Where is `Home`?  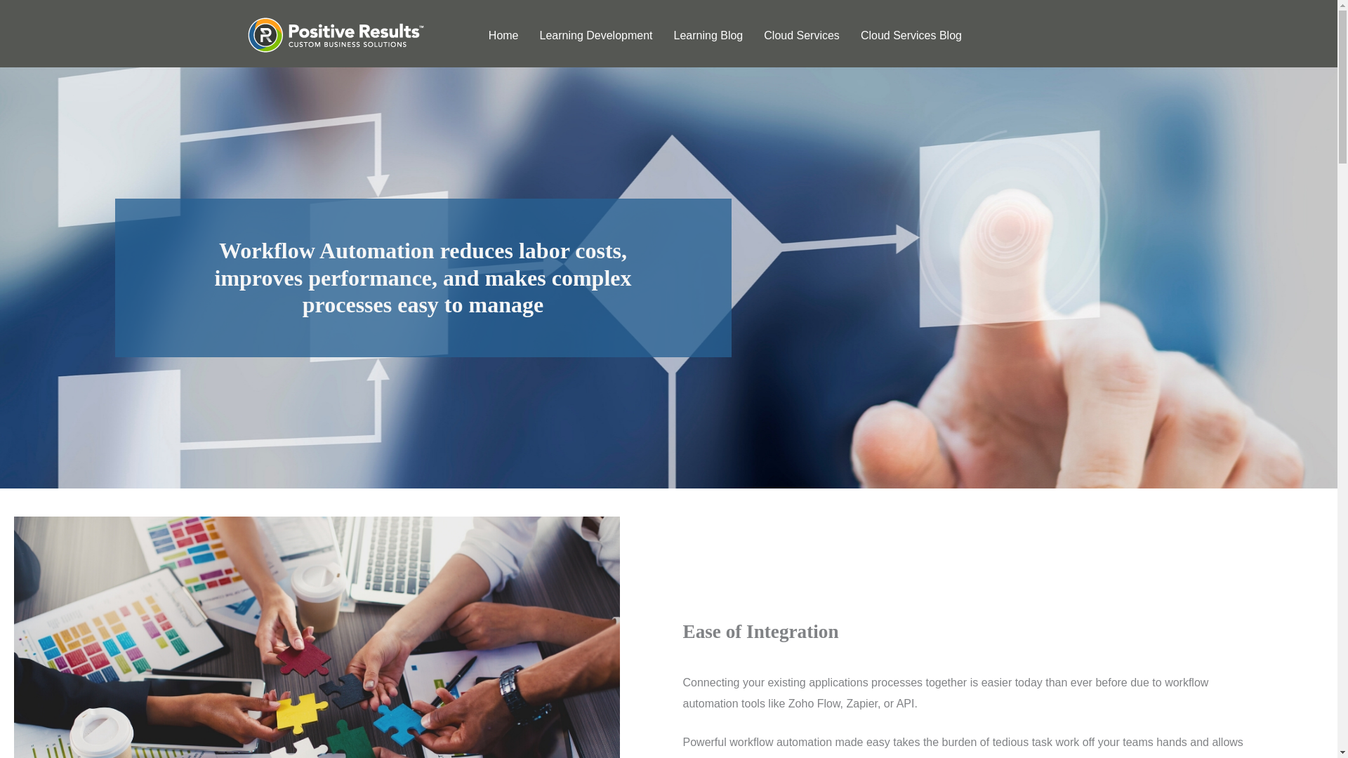 Home is located at coordinates (503, 35).